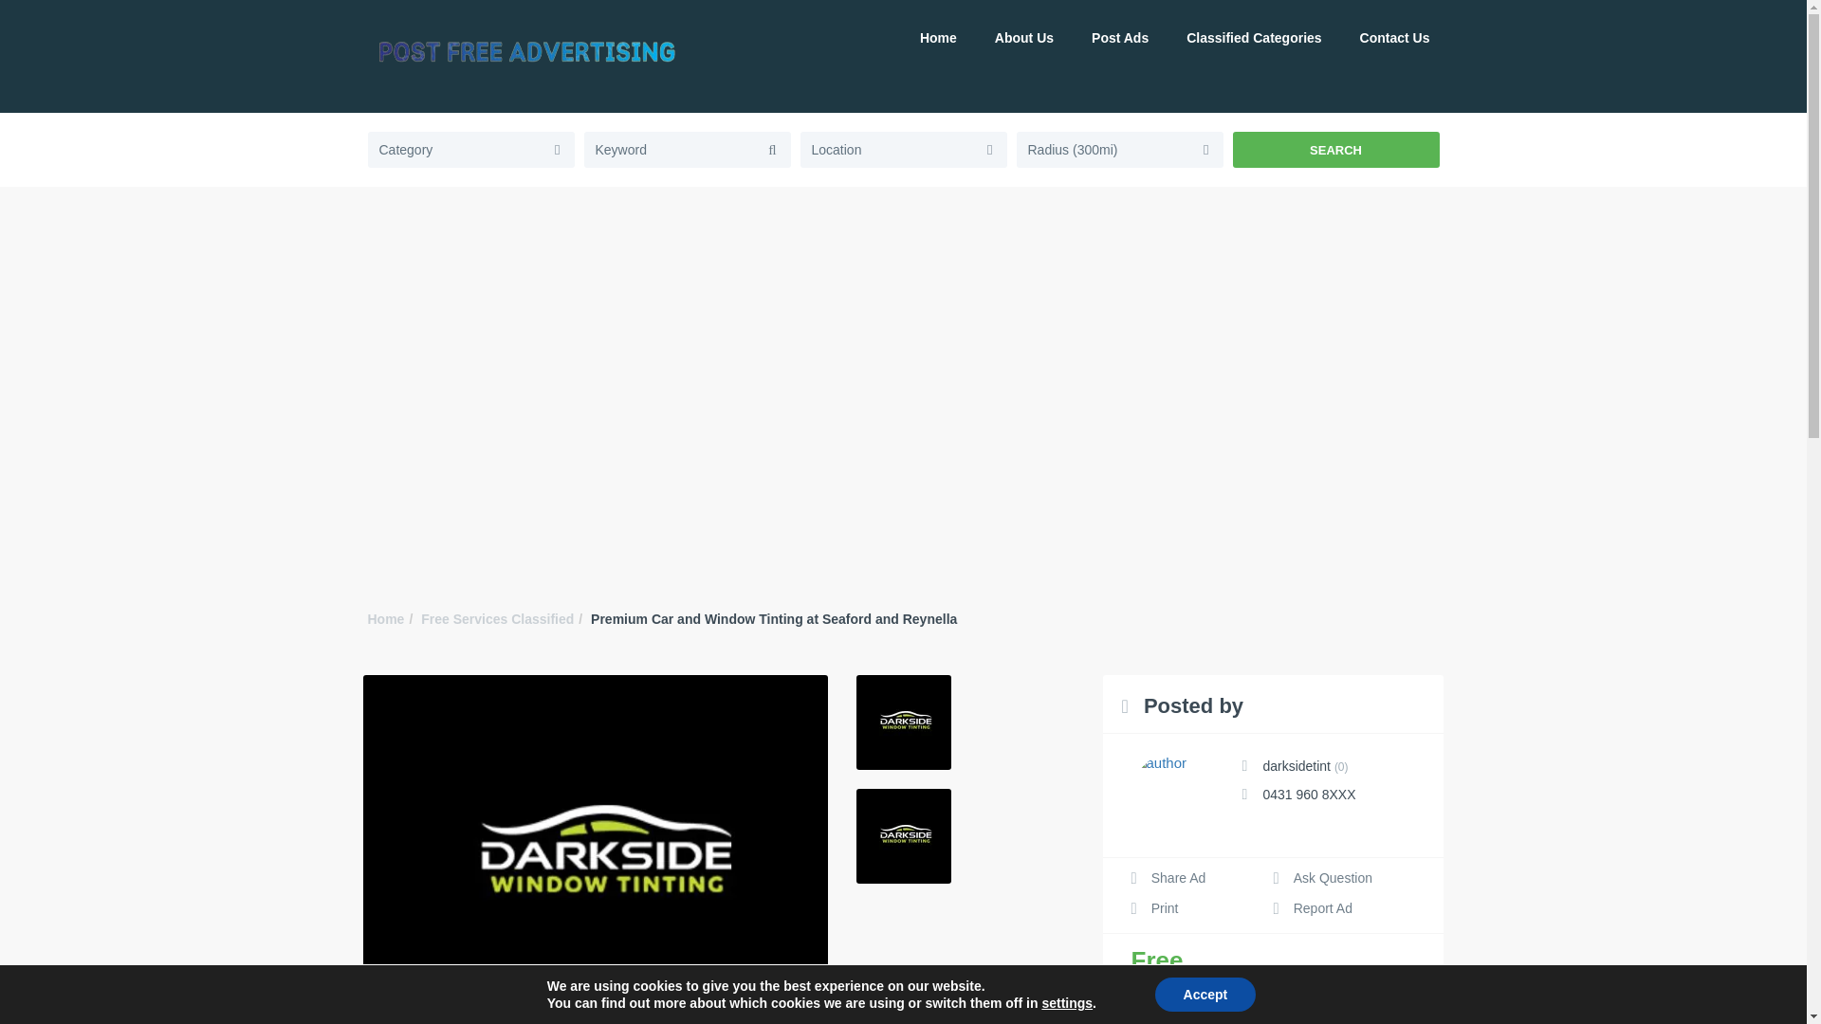  Describe the element at coordinates (1322, 878) in the screenshot. I see `Ask Question` at that location.